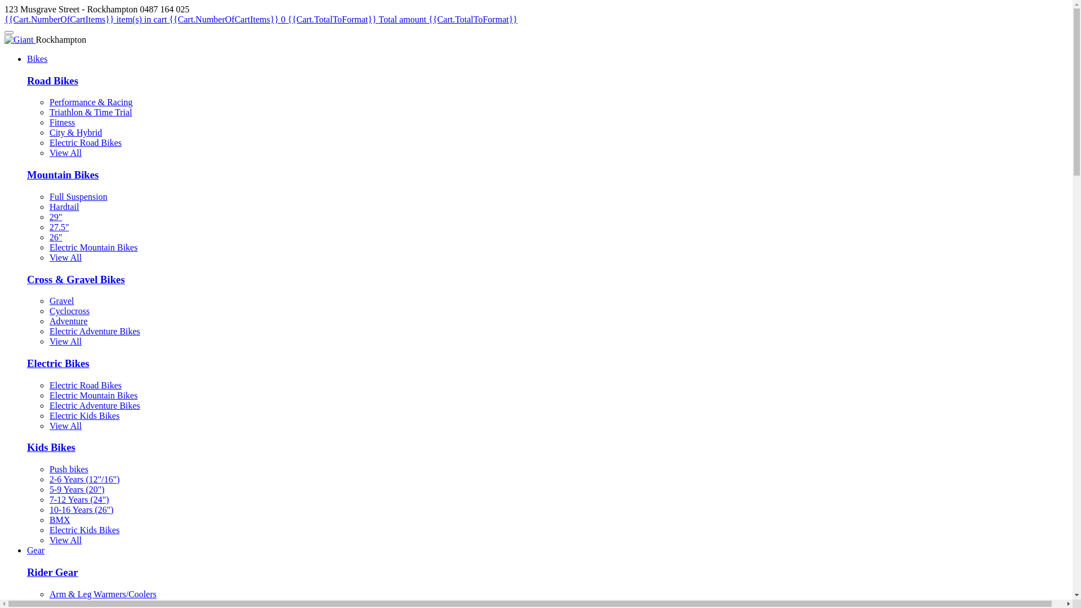 This screenshot has width=1081, height=608. What do you see at coordinates (37, 59) in the screenshot?
I see `Bikes` at bounding box center [37, 59].